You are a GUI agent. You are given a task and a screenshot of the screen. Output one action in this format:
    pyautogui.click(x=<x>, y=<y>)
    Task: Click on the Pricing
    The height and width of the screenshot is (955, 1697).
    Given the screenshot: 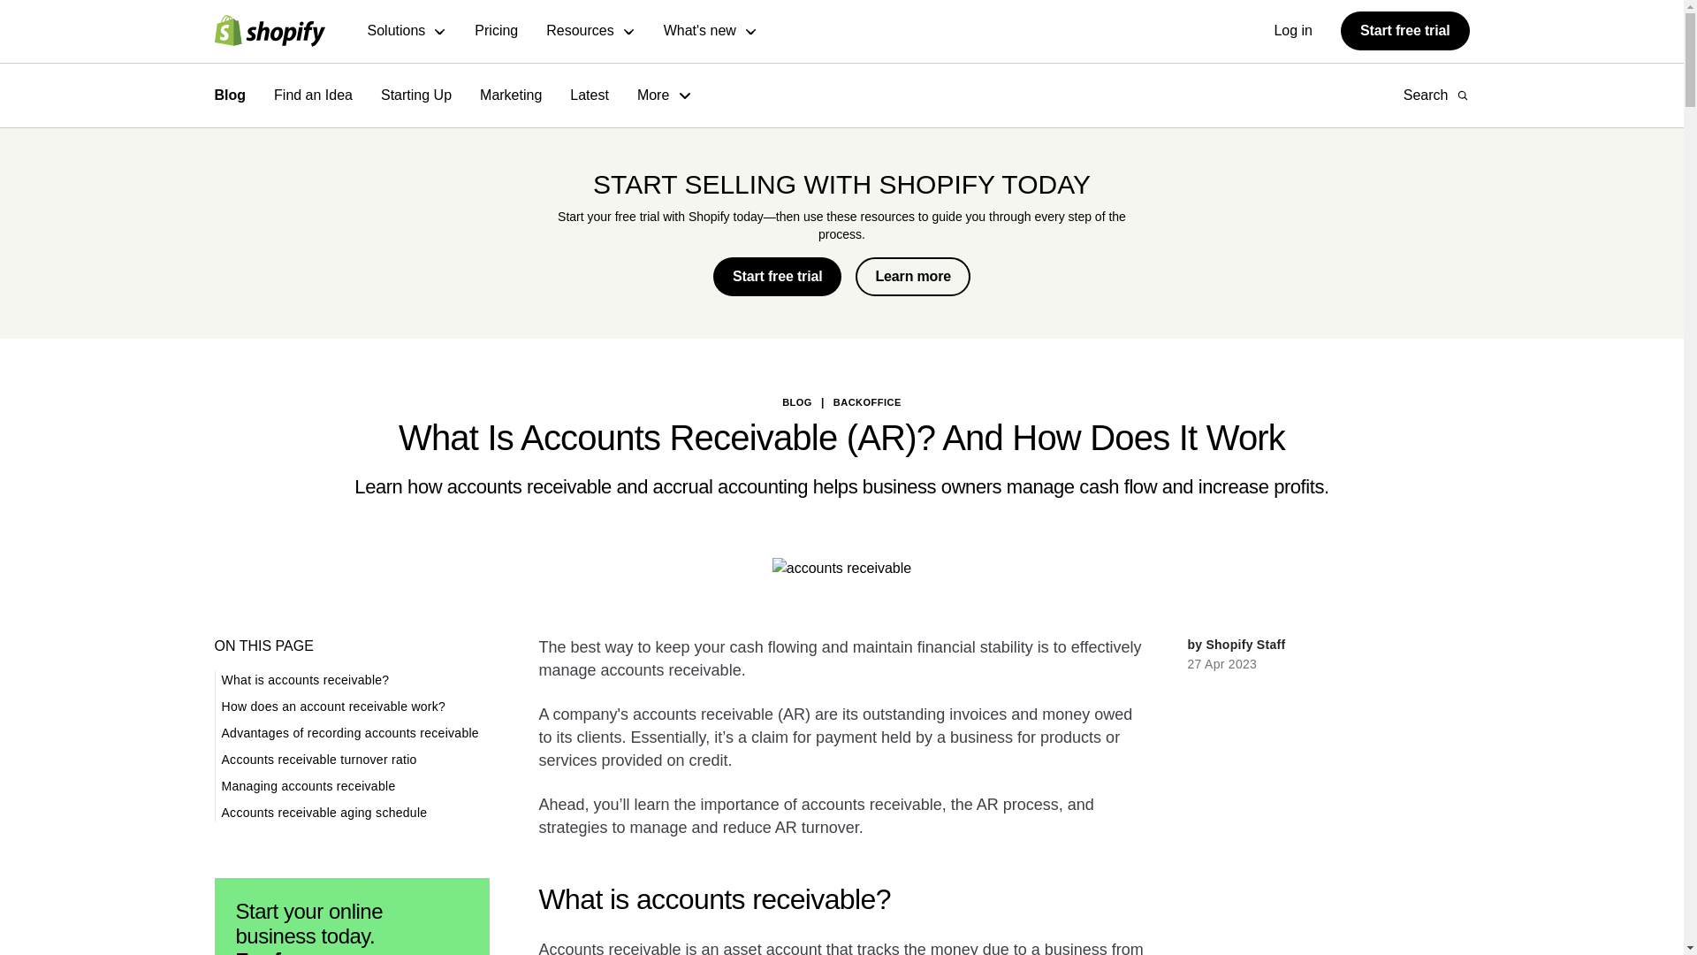 What is the action you would take?
    pyautogui.click(x=496, y=32)
    